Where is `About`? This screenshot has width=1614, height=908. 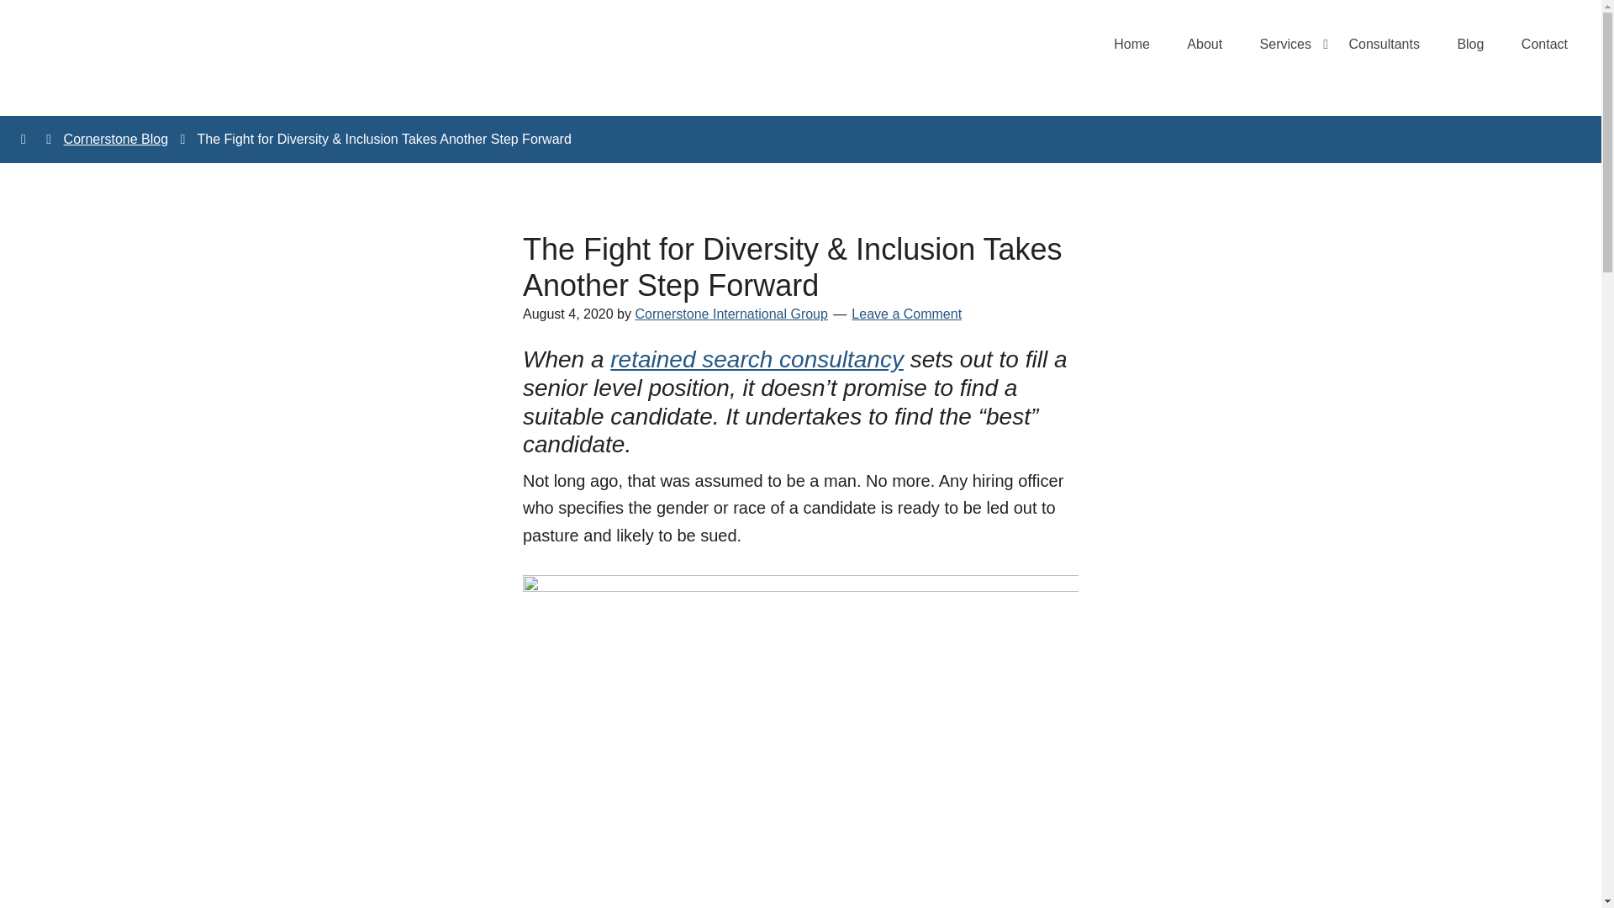 About is located at coordinates (1205, 44).